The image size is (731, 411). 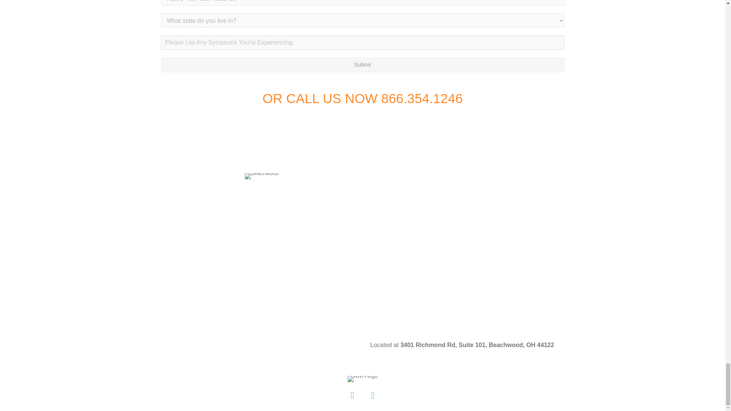 I want to click on Submit, so click(x=362, y=65).